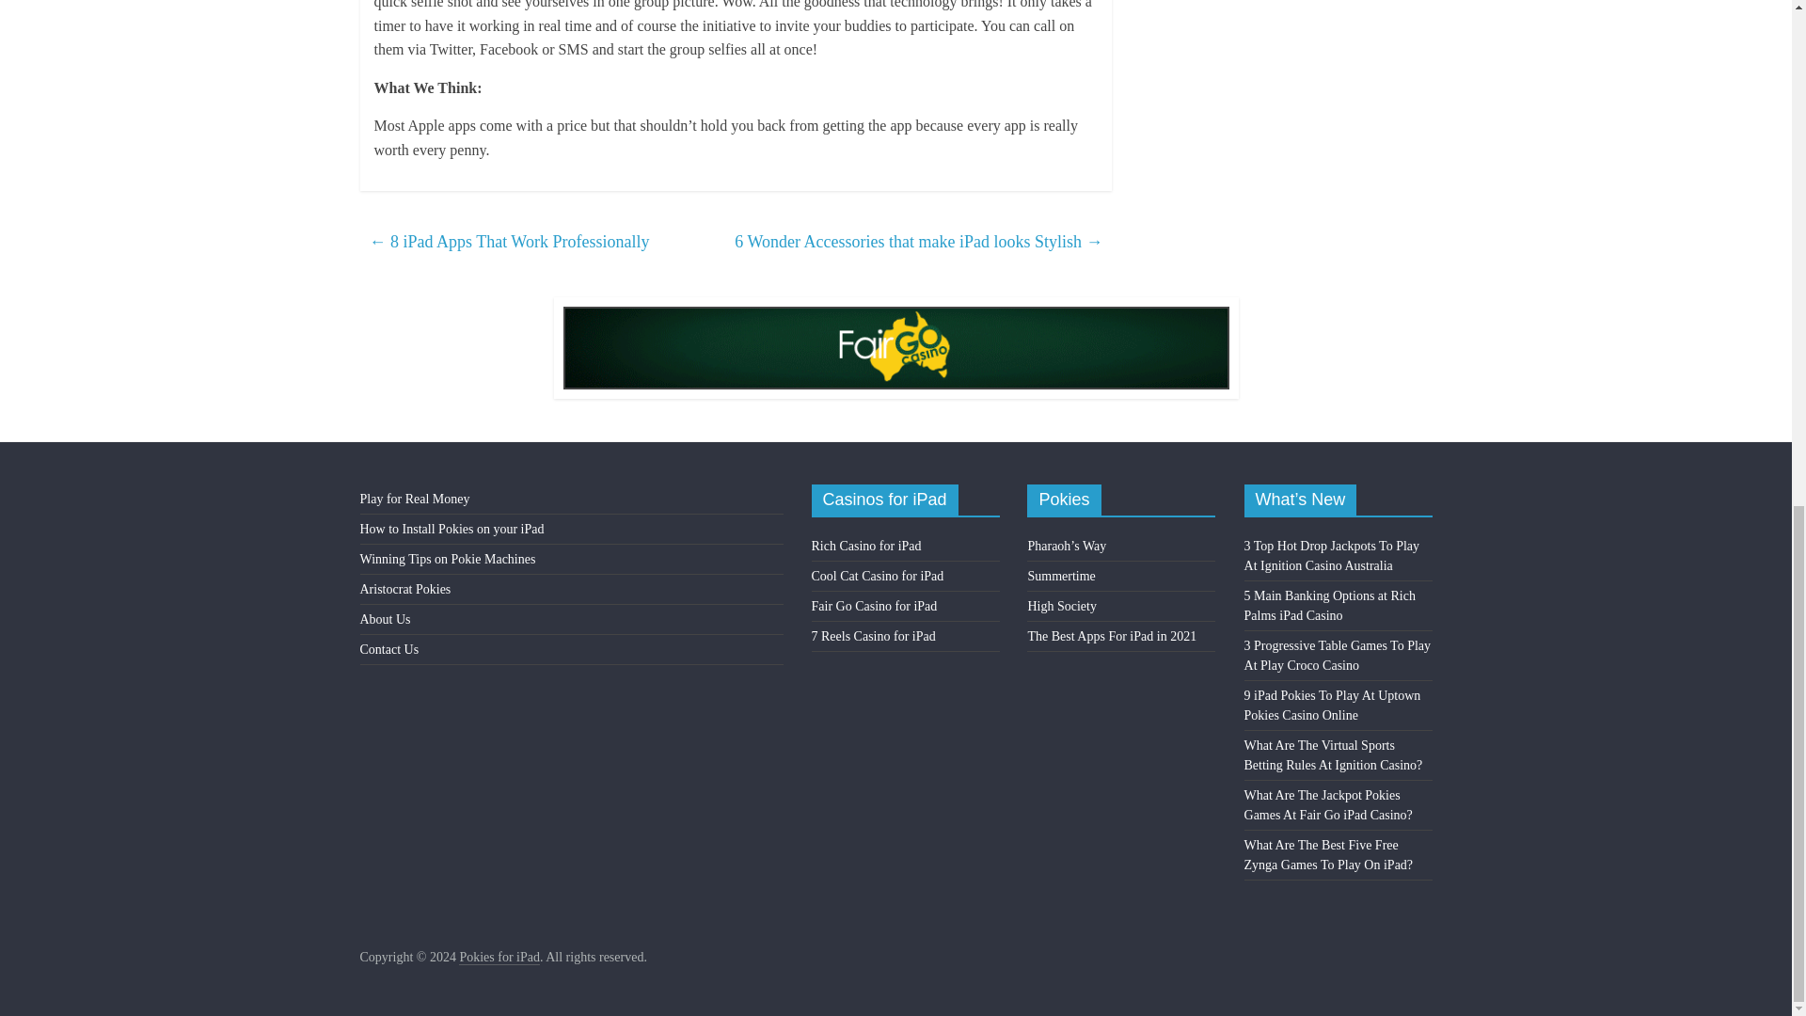  I want to click on 9 iPad Pokies To Play At Uptown Pokies Casino Online, so click(1332, 706).